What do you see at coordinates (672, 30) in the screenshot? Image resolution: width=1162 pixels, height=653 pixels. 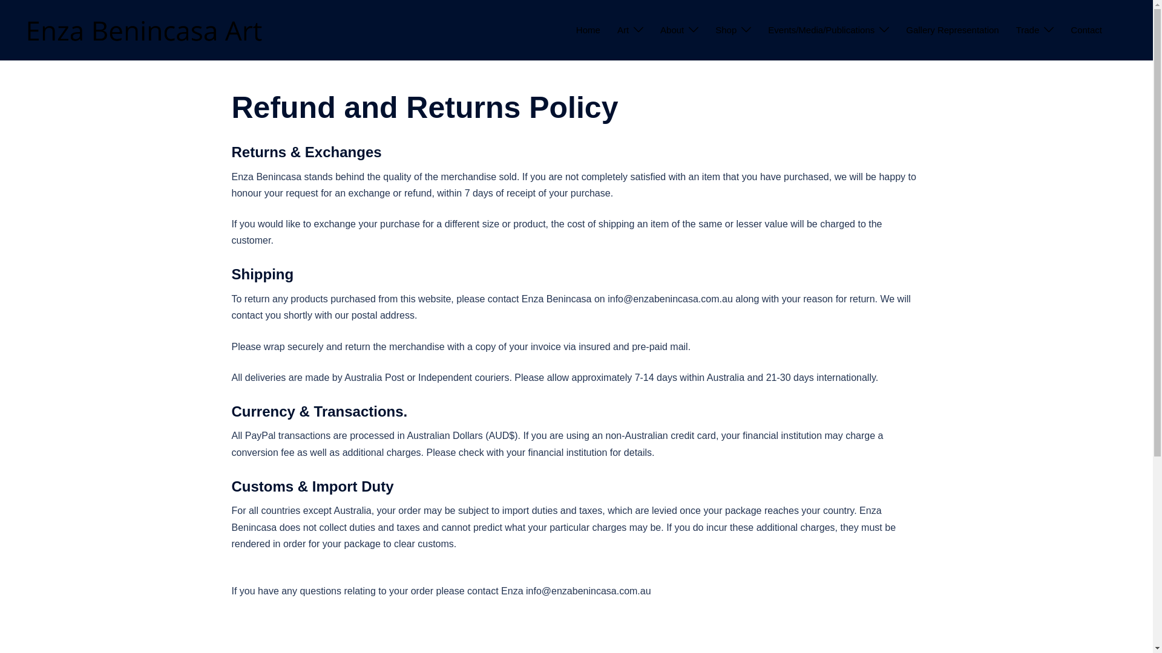 I see `About` at bounding box center [672, 30].